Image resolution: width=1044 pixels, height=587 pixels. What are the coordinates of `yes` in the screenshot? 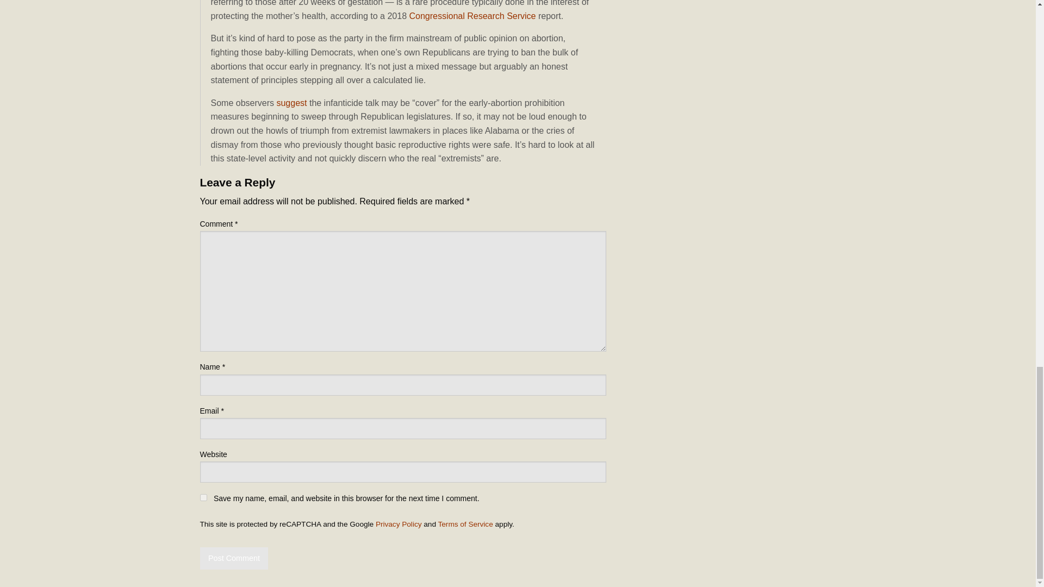 It's located at (203, 498).